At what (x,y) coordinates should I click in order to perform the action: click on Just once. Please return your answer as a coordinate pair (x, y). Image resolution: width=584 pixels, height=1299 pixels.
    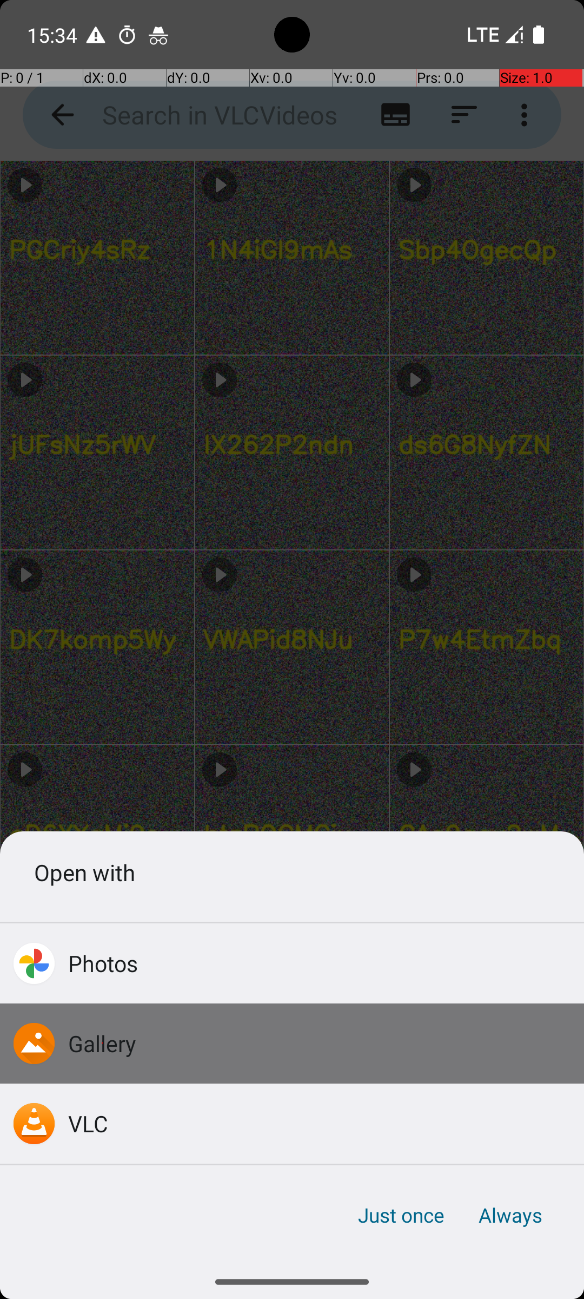
    Looking at the image, I should click on (401, 1215).